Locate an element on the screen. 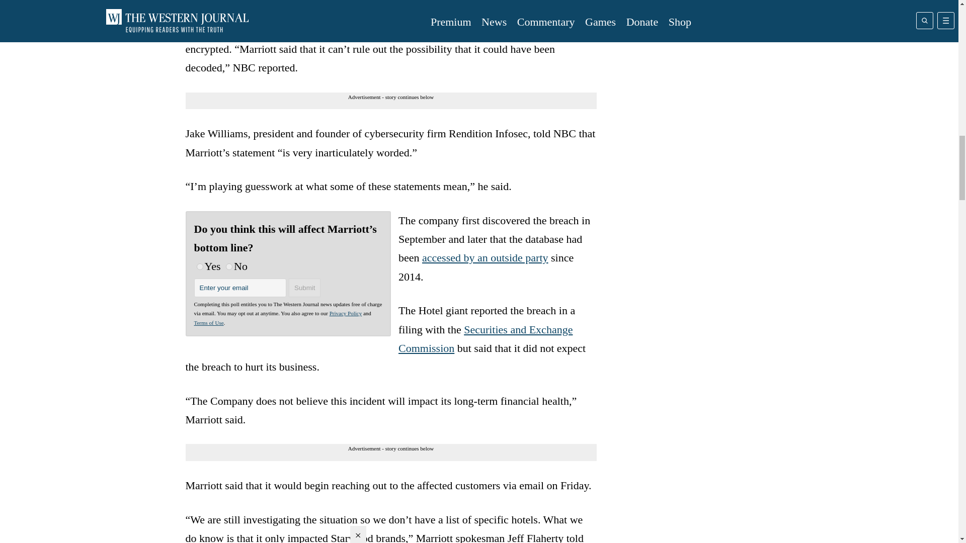  yes is located at coordinates (199, 266).